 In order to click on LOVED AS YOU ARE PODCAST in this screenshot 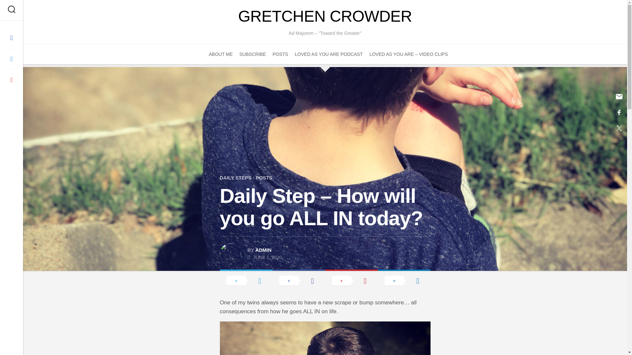, I will do `click(329, 54)`.